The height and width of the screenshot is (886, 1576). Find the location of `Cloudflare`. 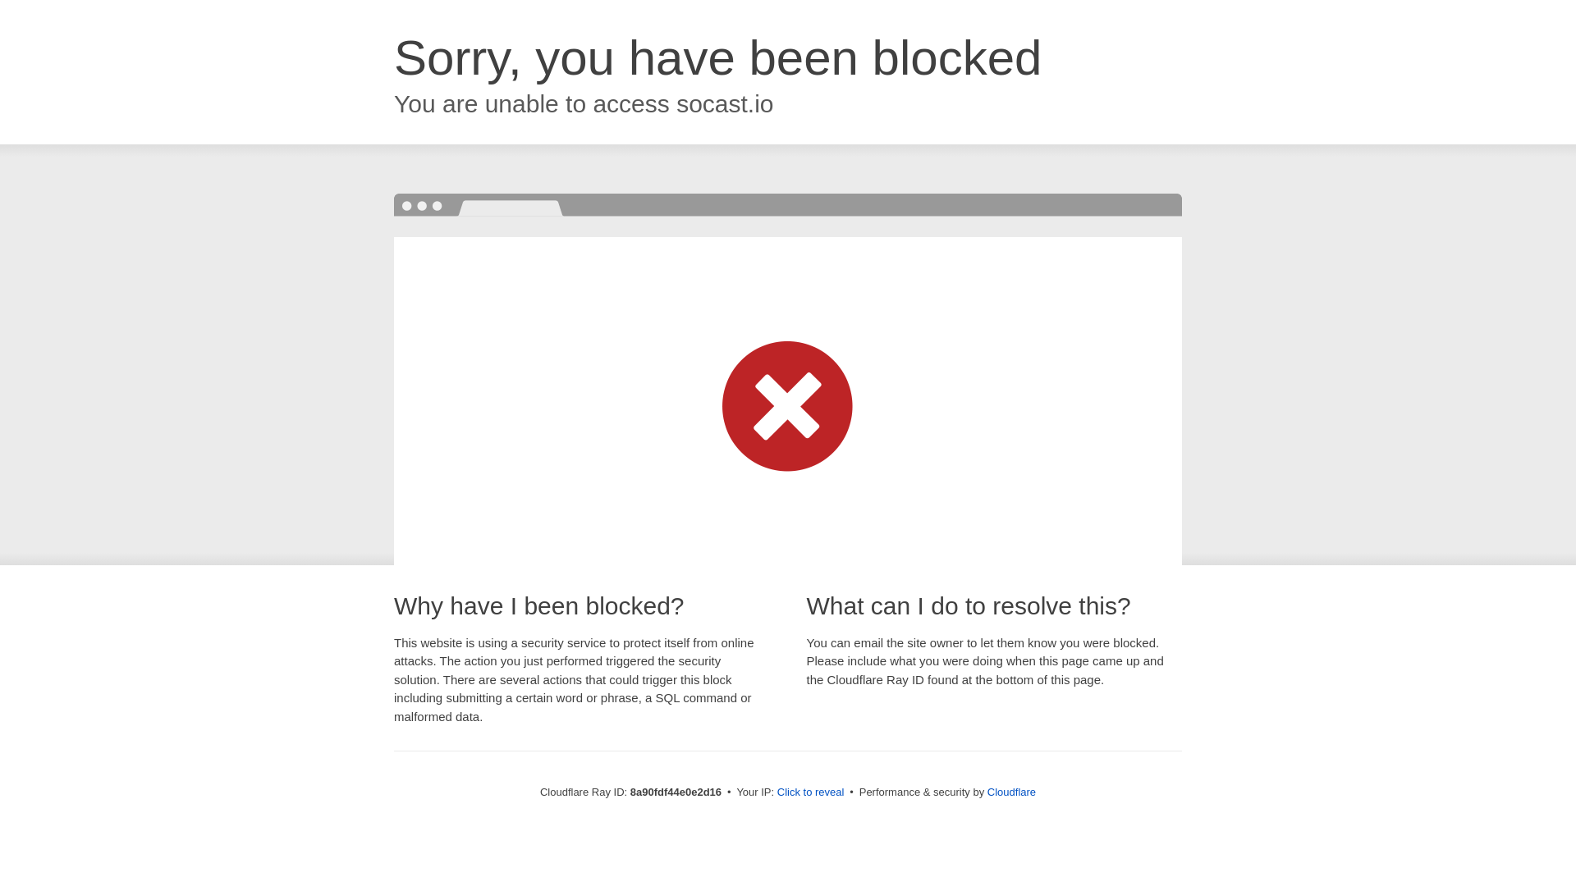

Cloudflare is located at coordinates (1011, 792).